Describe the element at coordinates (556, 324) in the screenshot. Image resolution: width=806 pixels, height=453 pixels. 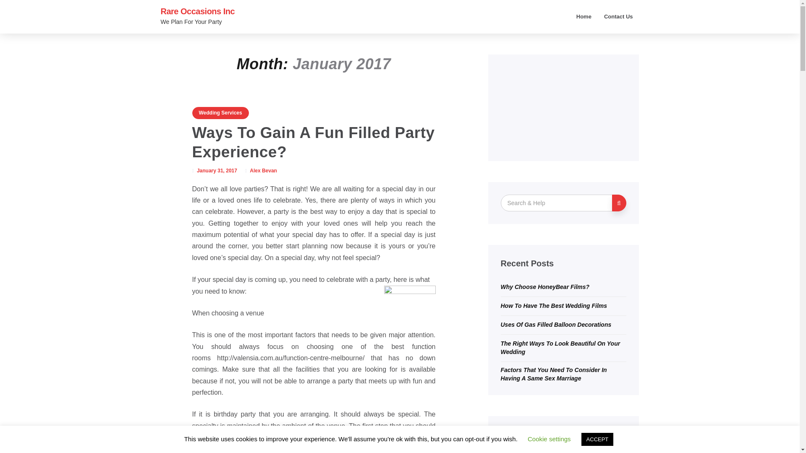
I see `Uses Of Gas Filled Balloon Decorations` at that location.